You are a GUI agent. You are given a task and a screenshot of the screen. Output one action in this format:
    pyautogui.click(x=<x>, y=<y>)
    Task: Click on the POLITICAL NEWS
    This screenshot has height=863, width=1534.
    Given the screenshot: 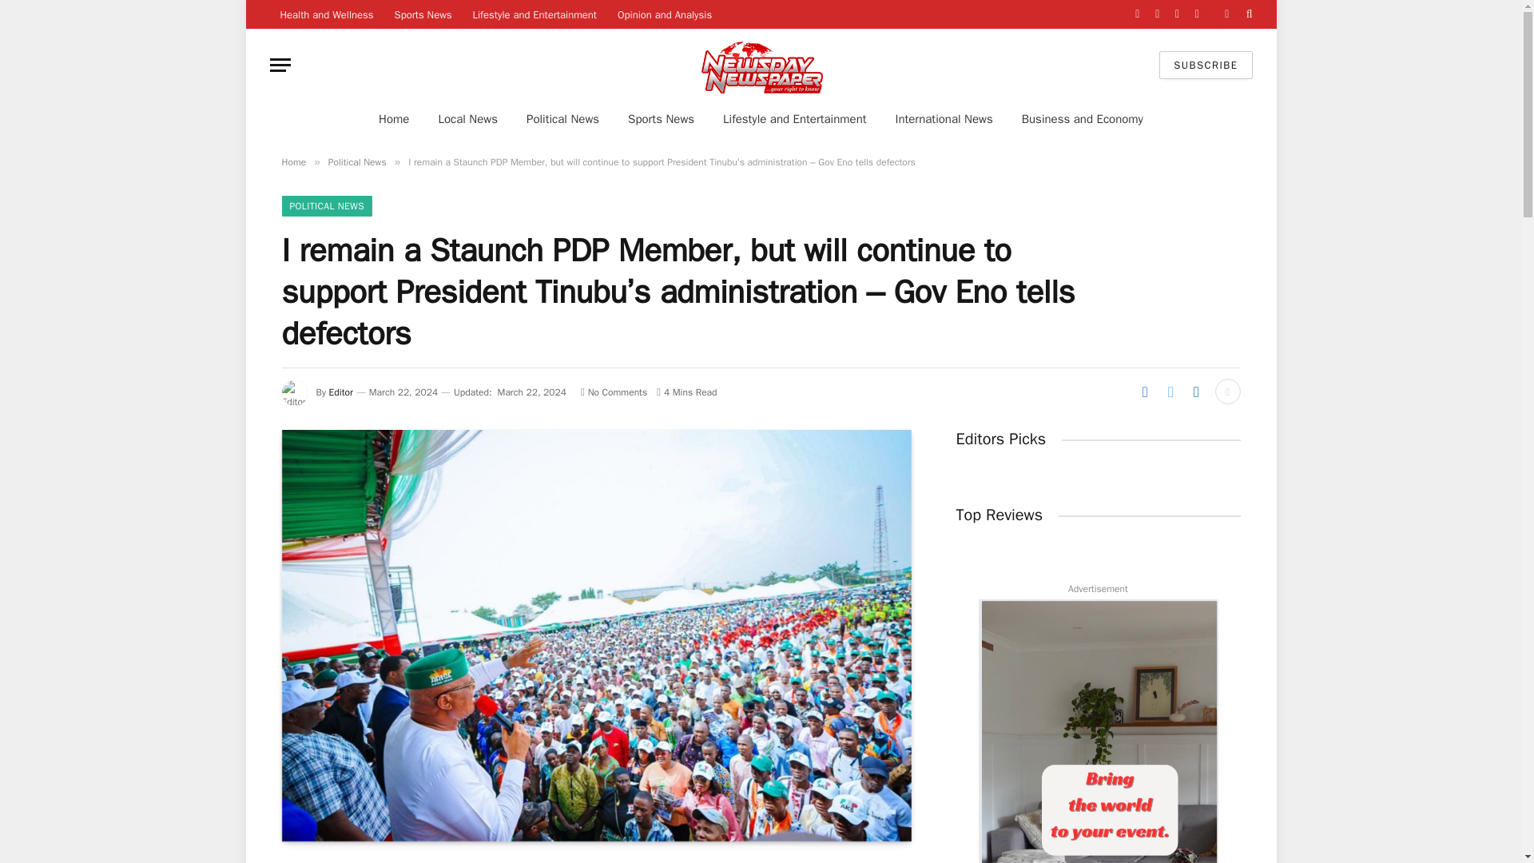 What is the action you would take?
    pyautogui.click(x=326, y=206)
    